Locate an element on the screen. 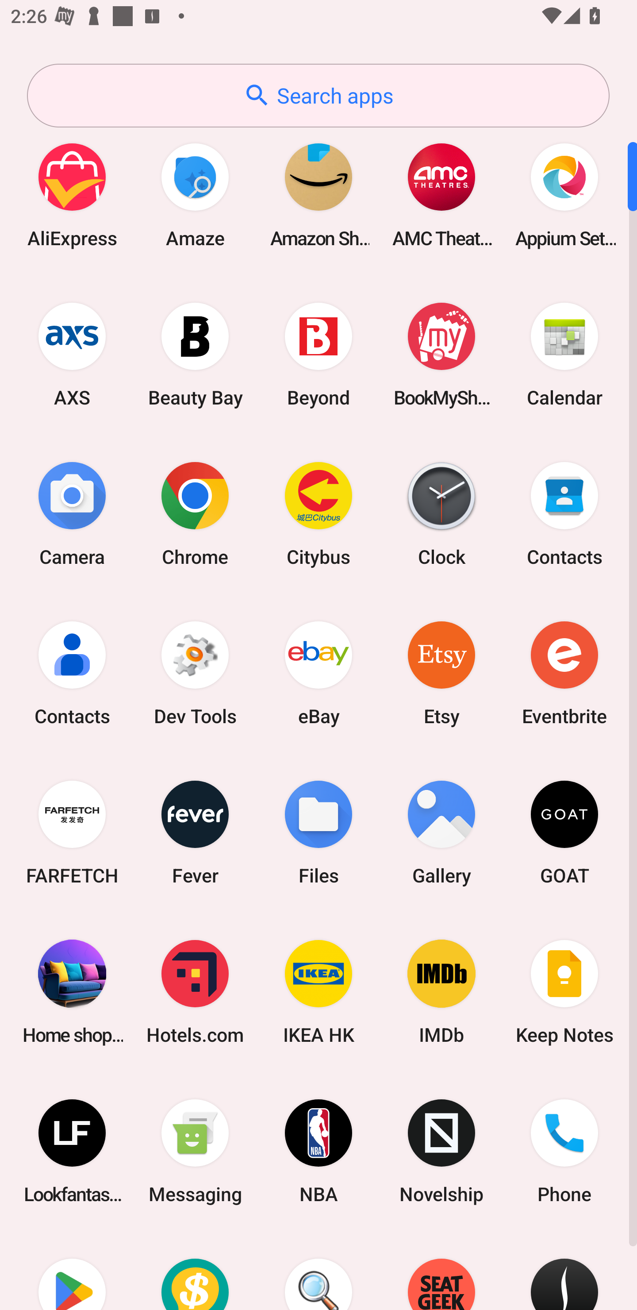 This screenshot has height=1310, width=637. Dev Tools is located at coordinates (195, 673).